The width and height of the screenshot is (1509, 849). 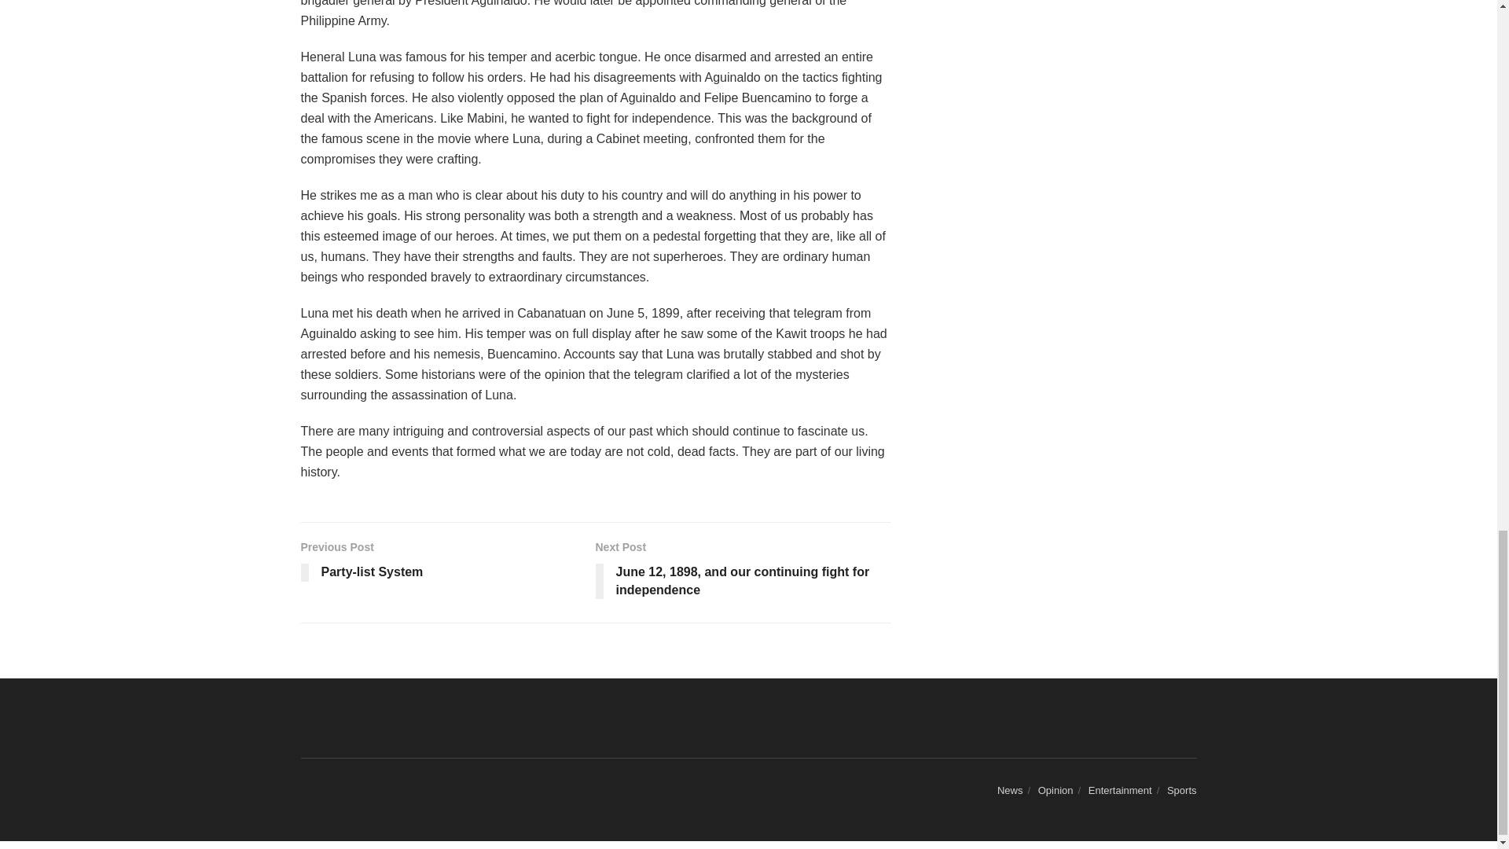 I want to click on News, so click(x=447, y=563).